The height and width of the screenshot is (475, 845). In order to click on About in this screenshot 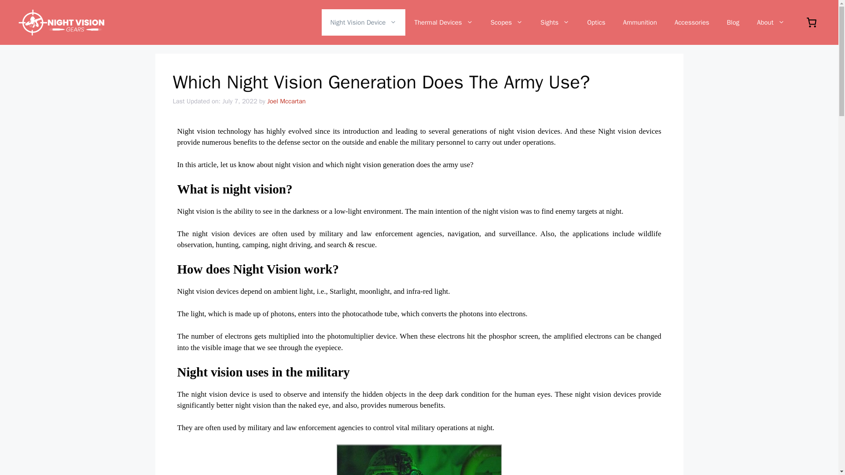, I will do `click(770, 22)`.